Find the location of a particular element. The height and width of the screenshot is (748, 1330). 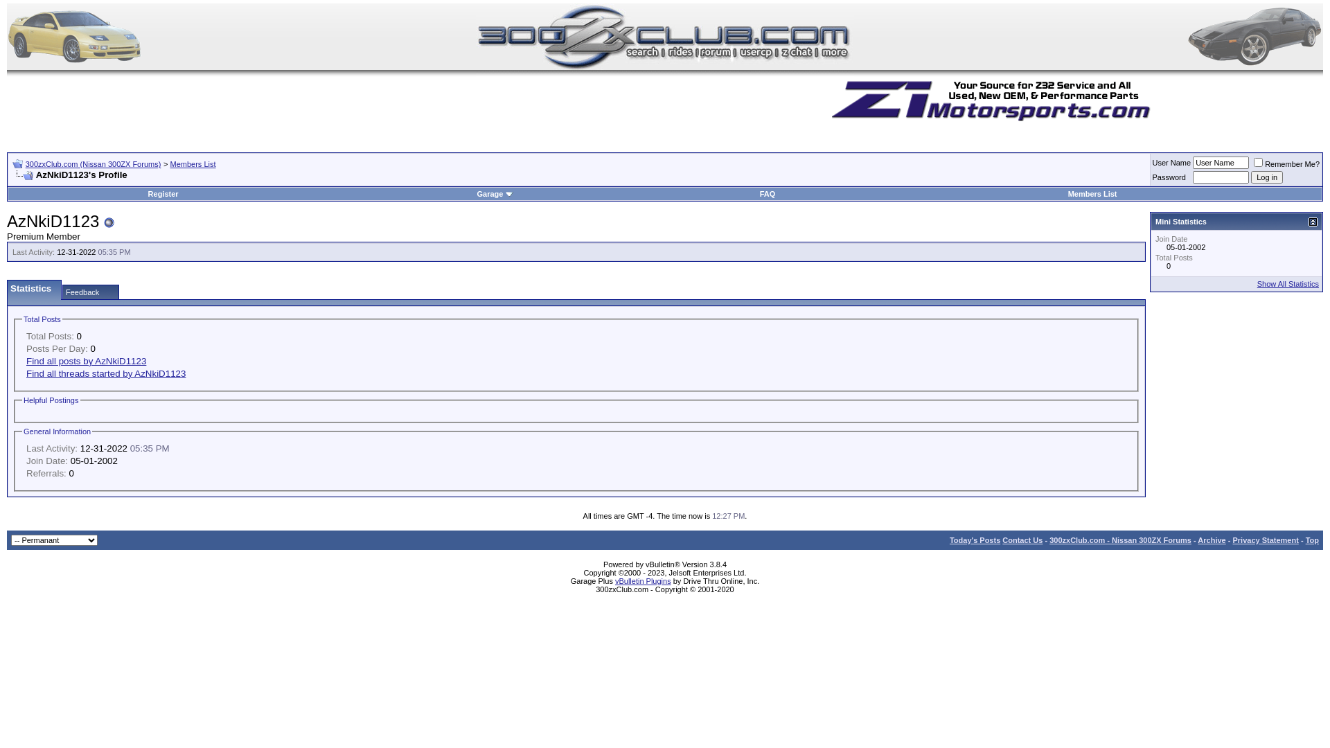

Archive is located at coordinates (1212, 540).